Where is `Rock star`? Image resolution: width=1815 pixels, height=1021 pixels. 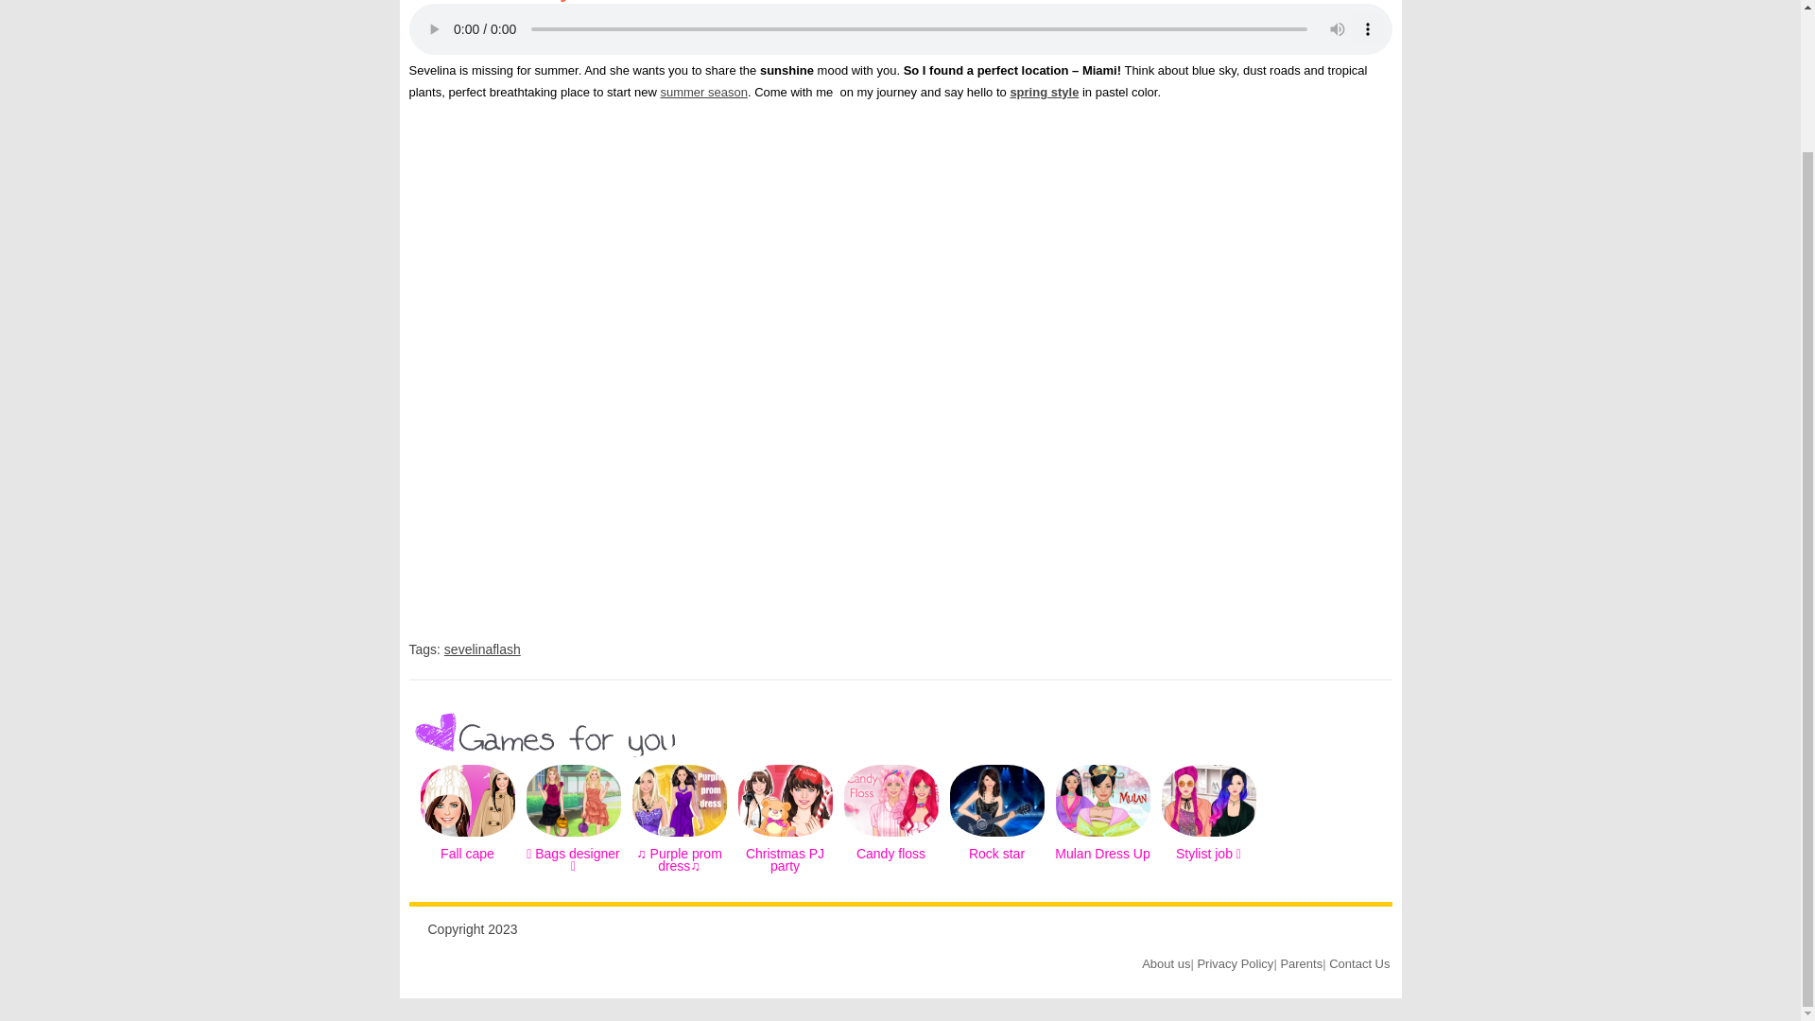
Rock star is located at coordinates (996, 841).